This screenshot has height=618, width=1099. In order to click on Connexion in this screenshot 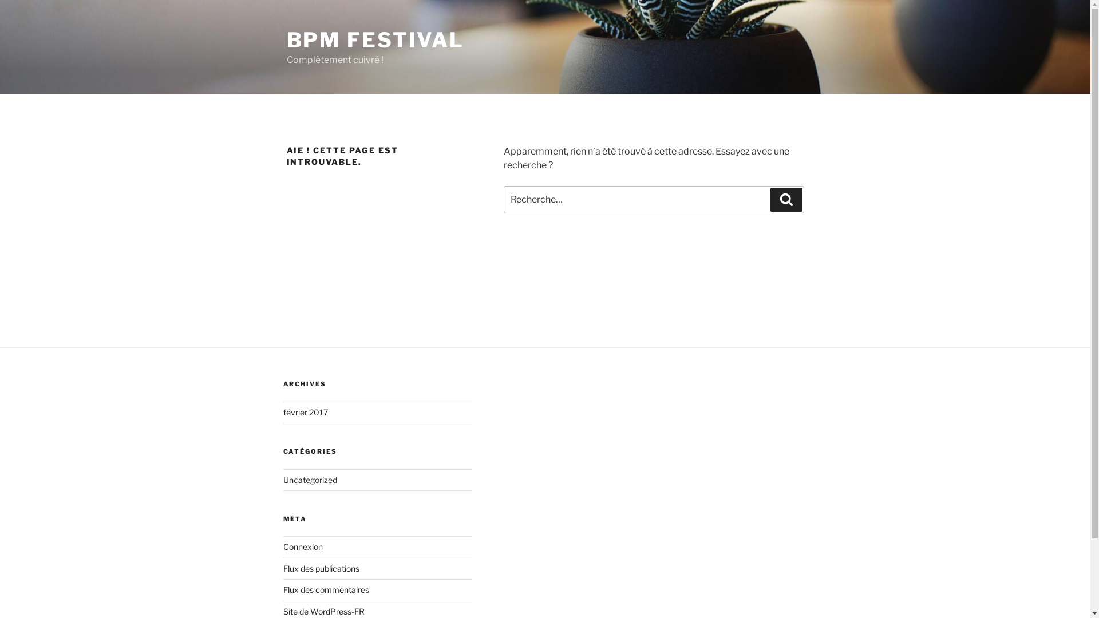, I will do `click(302, 547)`.